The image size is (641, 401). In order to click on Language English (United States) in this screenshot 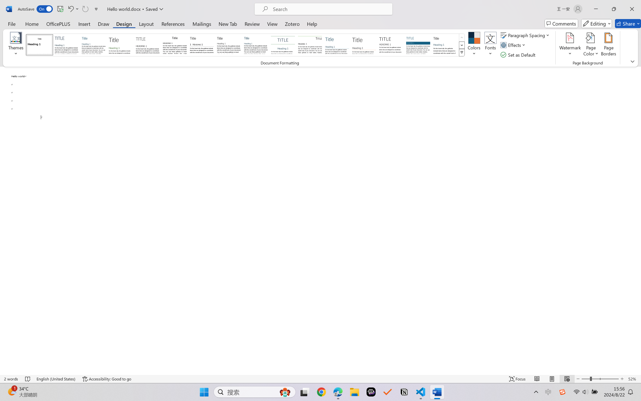, I will do `click(56, 379)`.